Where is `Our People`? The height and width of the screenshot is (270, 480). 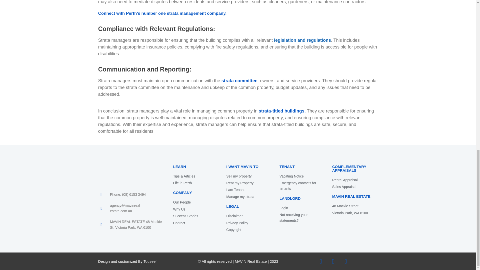 Our People is located at coordinates (194, 202).